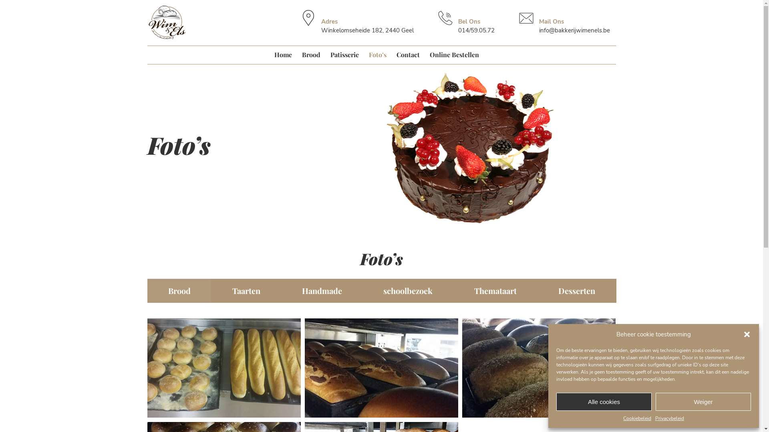 The width and height of the screenshot is (769, 432). Describe the element at coordinates (246, 290) in the screenshot. I see `Taarten` at that location.